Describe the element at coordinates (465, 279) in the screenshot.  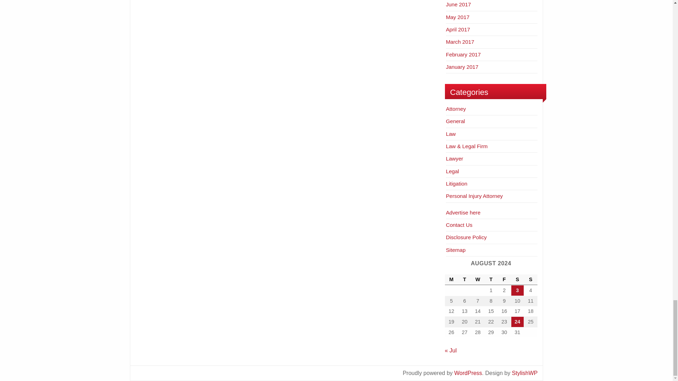
I see `Tuesday` at that location.